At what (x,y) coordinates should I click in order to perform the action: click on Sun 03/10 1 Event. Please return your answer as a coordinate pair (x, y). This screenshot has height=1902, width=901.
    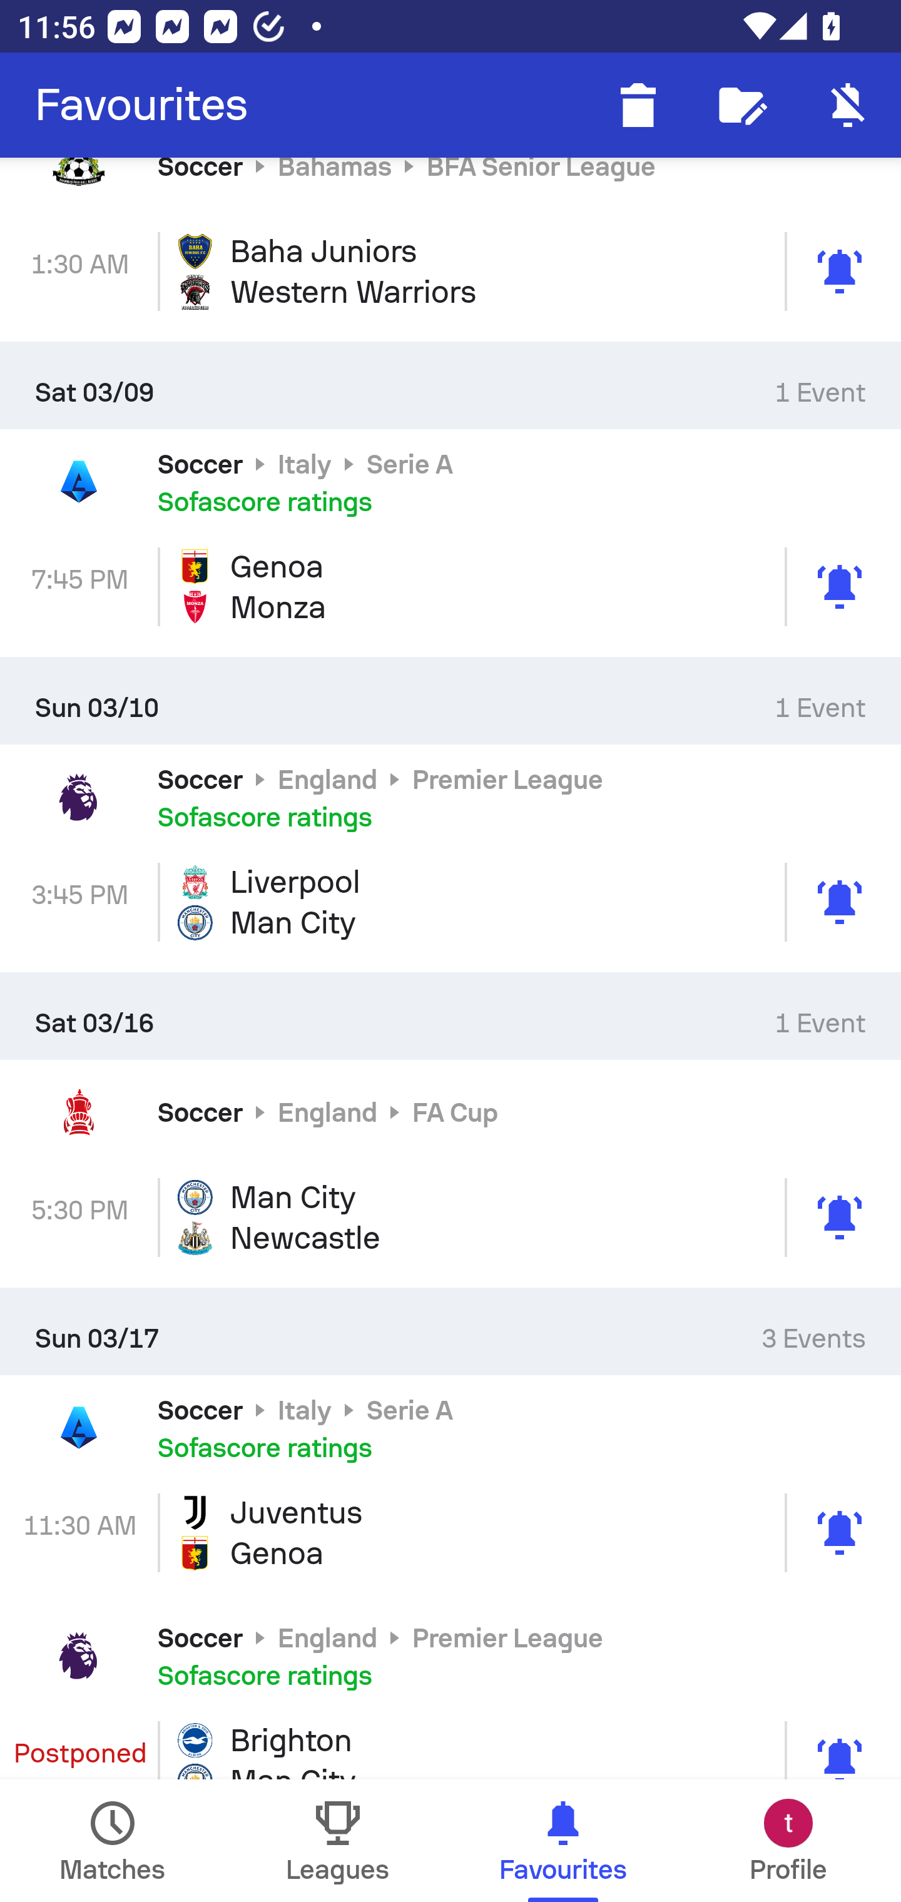
    Looking at the image, I should click on (450, 699).